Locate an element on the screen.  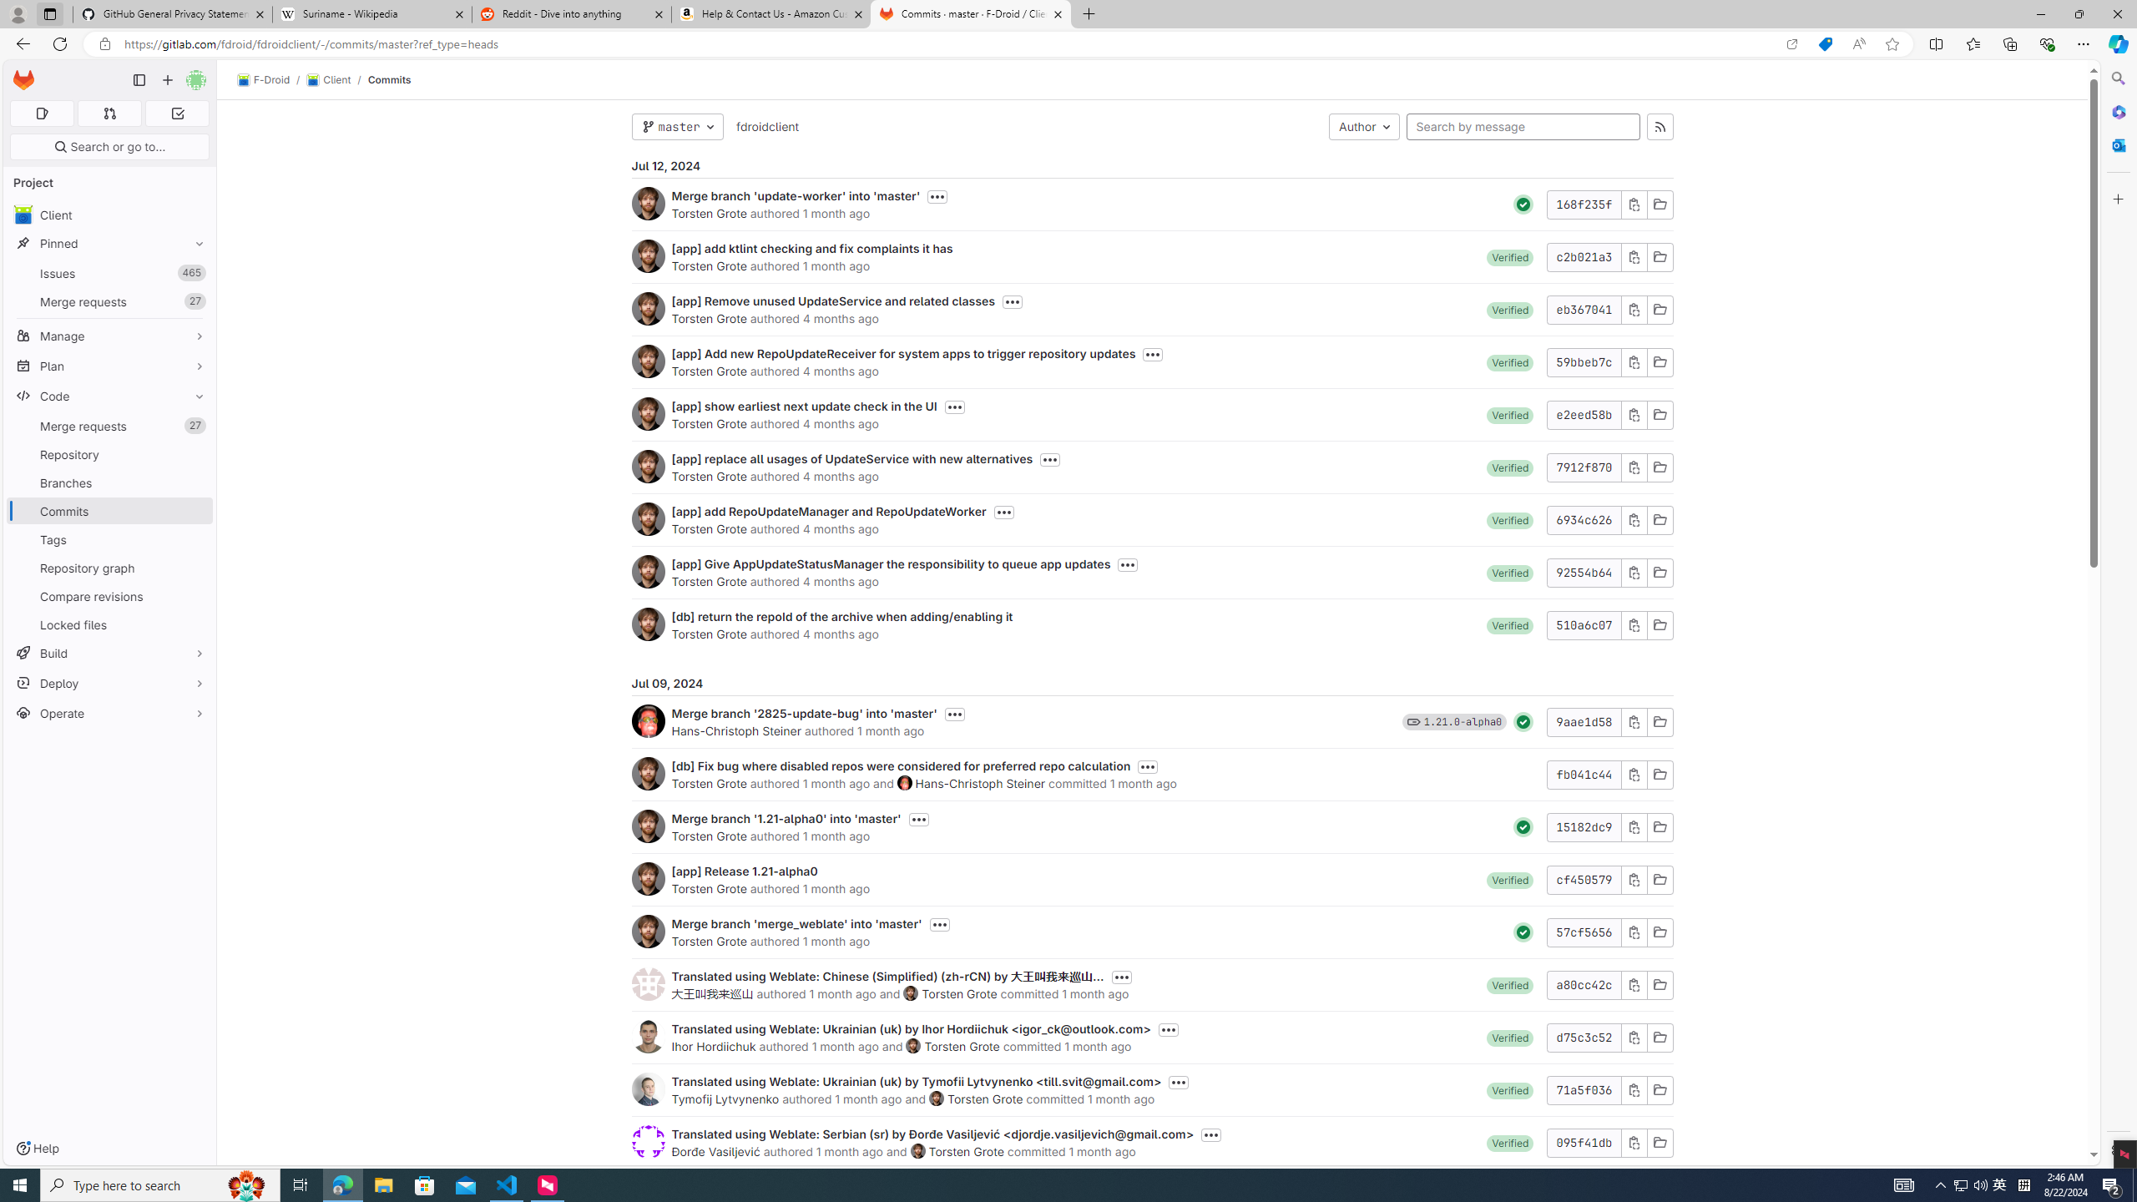
Code is located at coordinates (110, 396).